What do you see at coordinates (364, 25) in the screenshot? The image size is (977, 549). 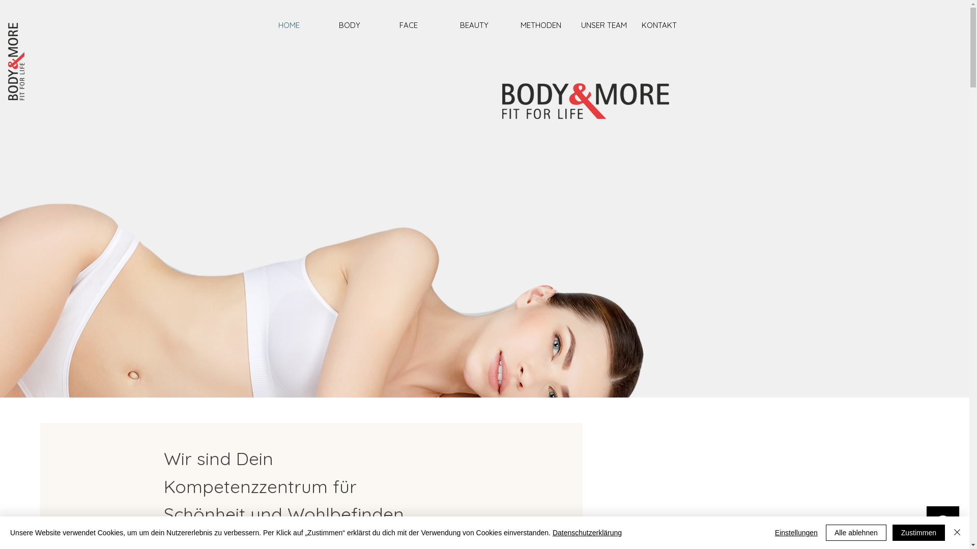 I see `BODY` at bounding box center [364, 25].